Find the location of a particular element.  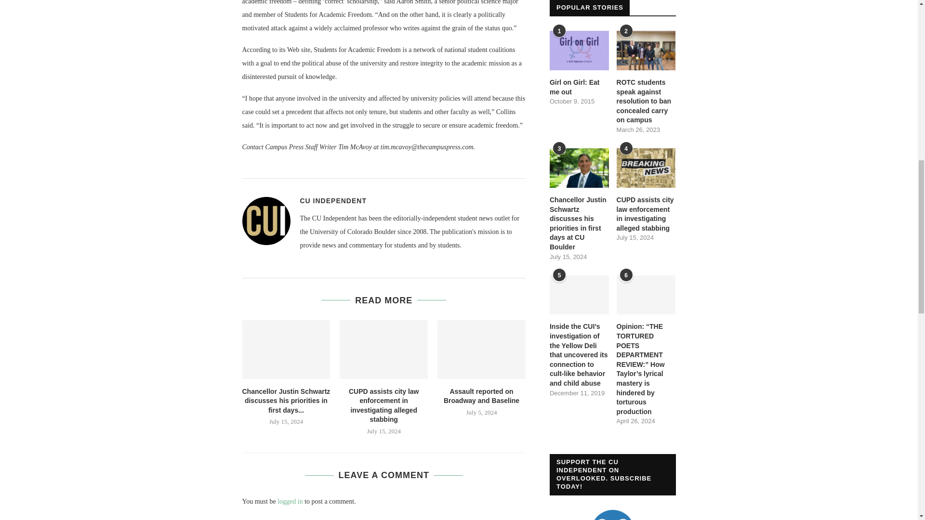

Assault reported on Broadway and Baseline is located at coordinates (481, 350).